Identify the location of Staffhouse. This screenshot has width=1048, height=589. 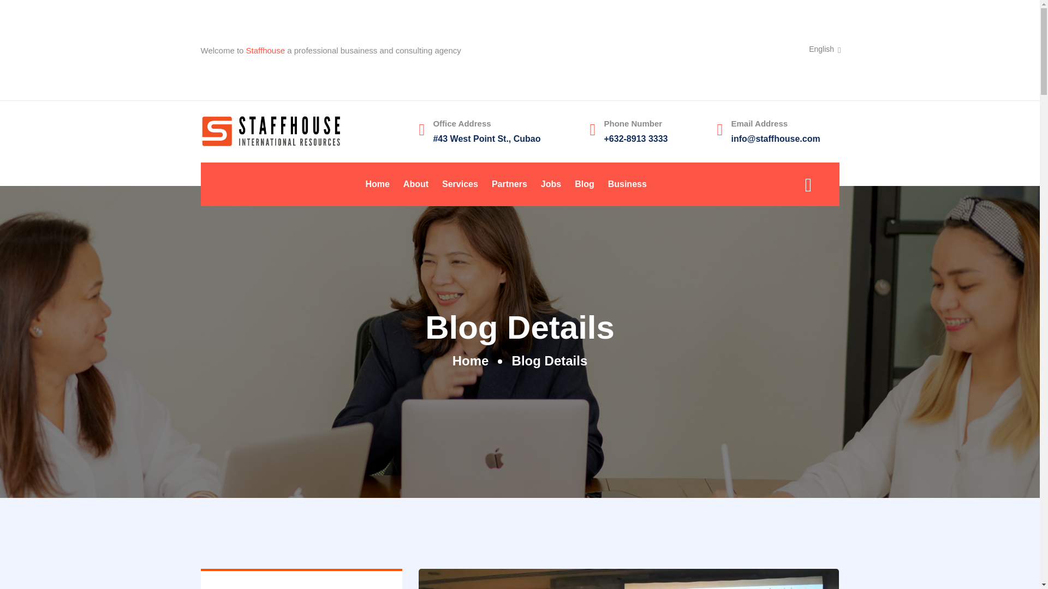
(265, 50).